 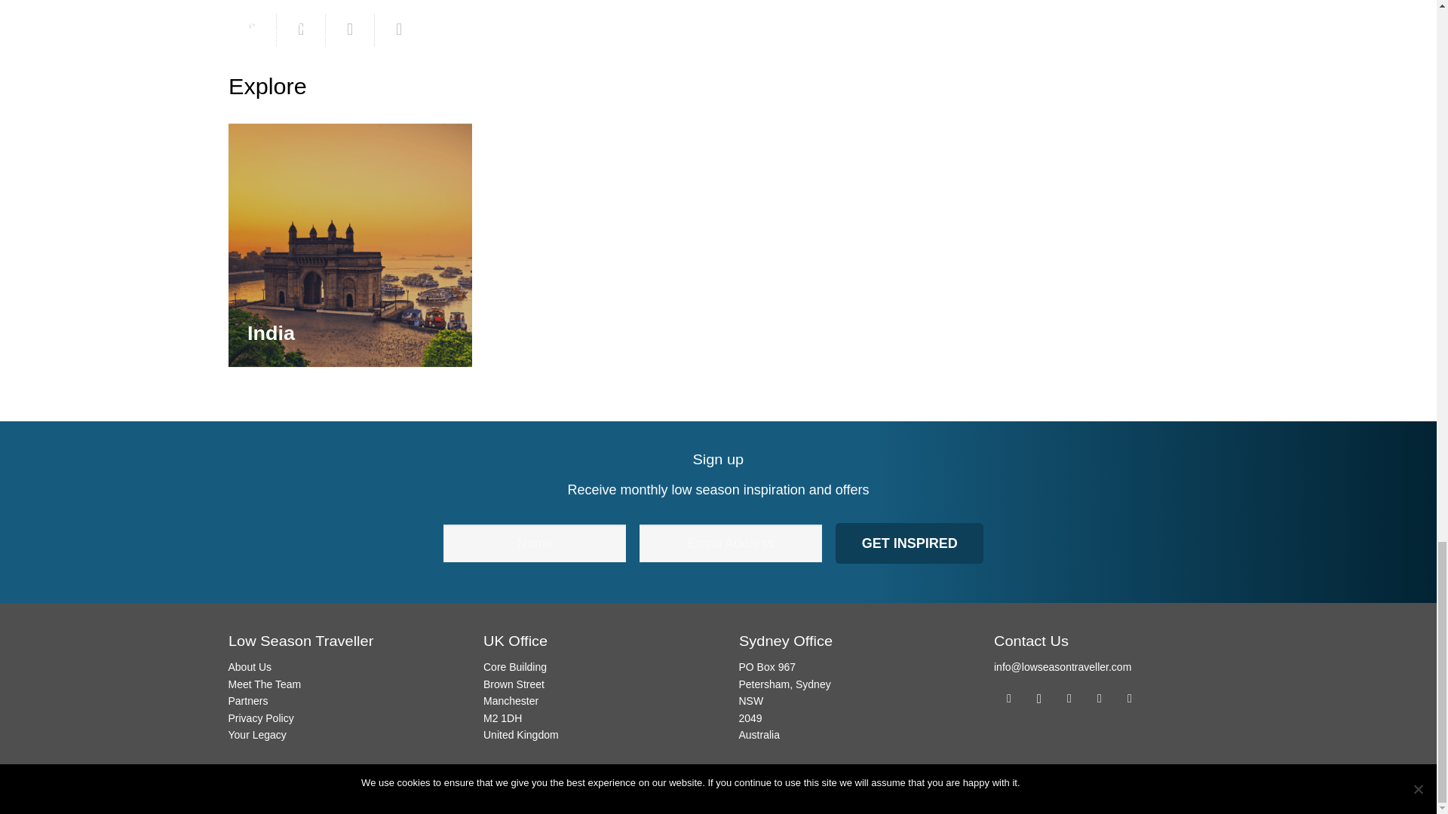 What do you see at coordinates (1069, 699) in the screenshot?
I see `Twitter` at bounding box center [1069, 699].